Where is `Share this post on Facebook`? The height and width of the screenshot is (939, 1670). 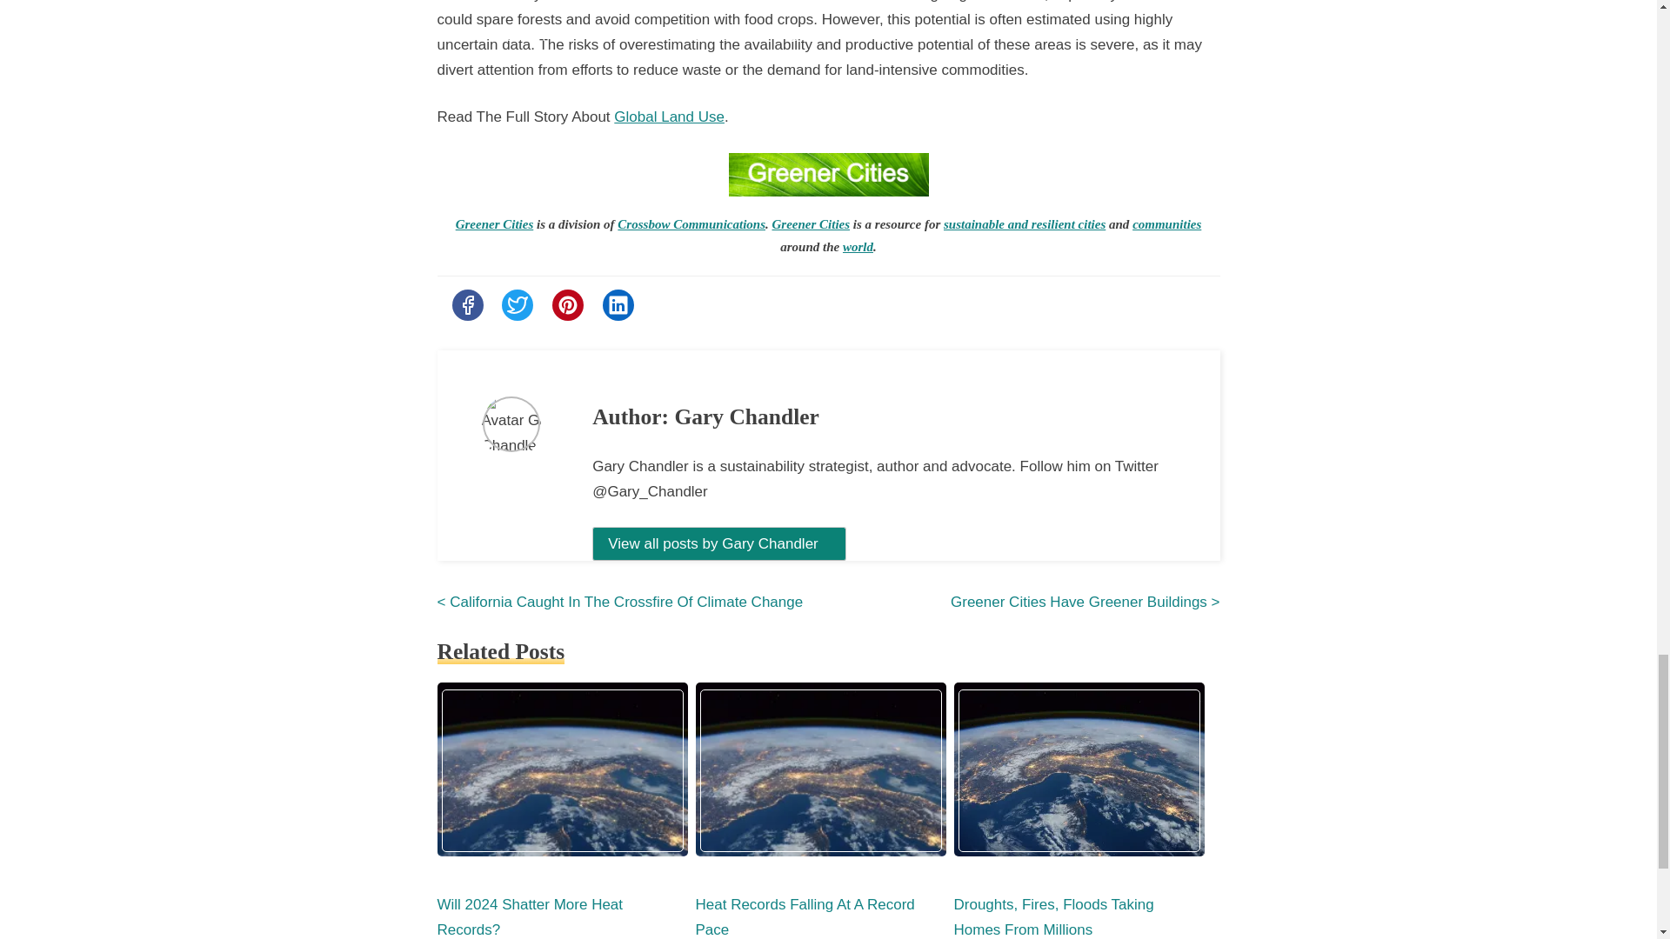
Share this post on Facebook is located at coordinates (468, 304).